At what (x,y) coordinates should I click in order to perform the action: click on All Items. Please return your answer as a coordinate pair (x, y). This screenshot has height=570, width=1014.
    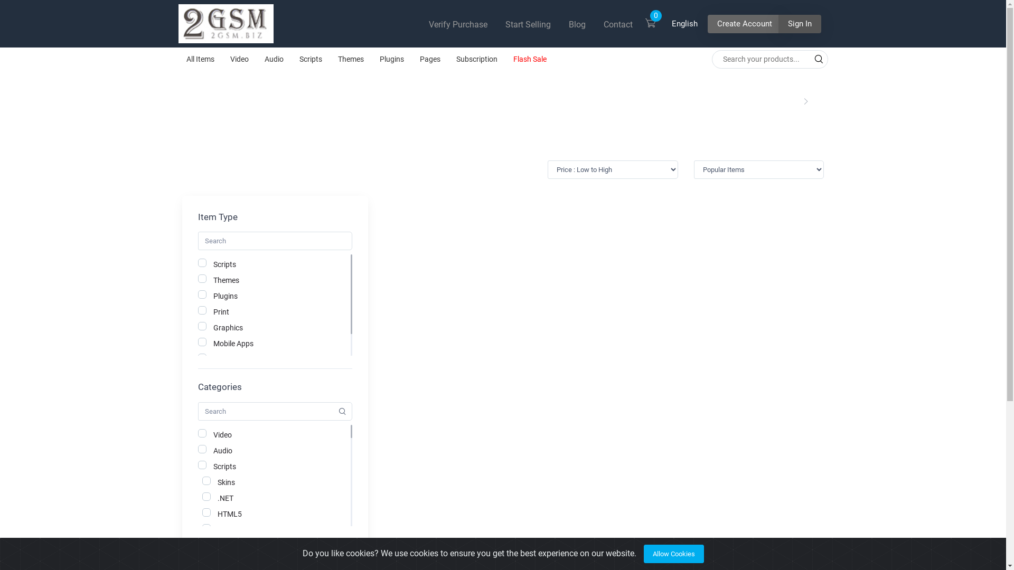
    Looking at the image, I should click on (201, 59).